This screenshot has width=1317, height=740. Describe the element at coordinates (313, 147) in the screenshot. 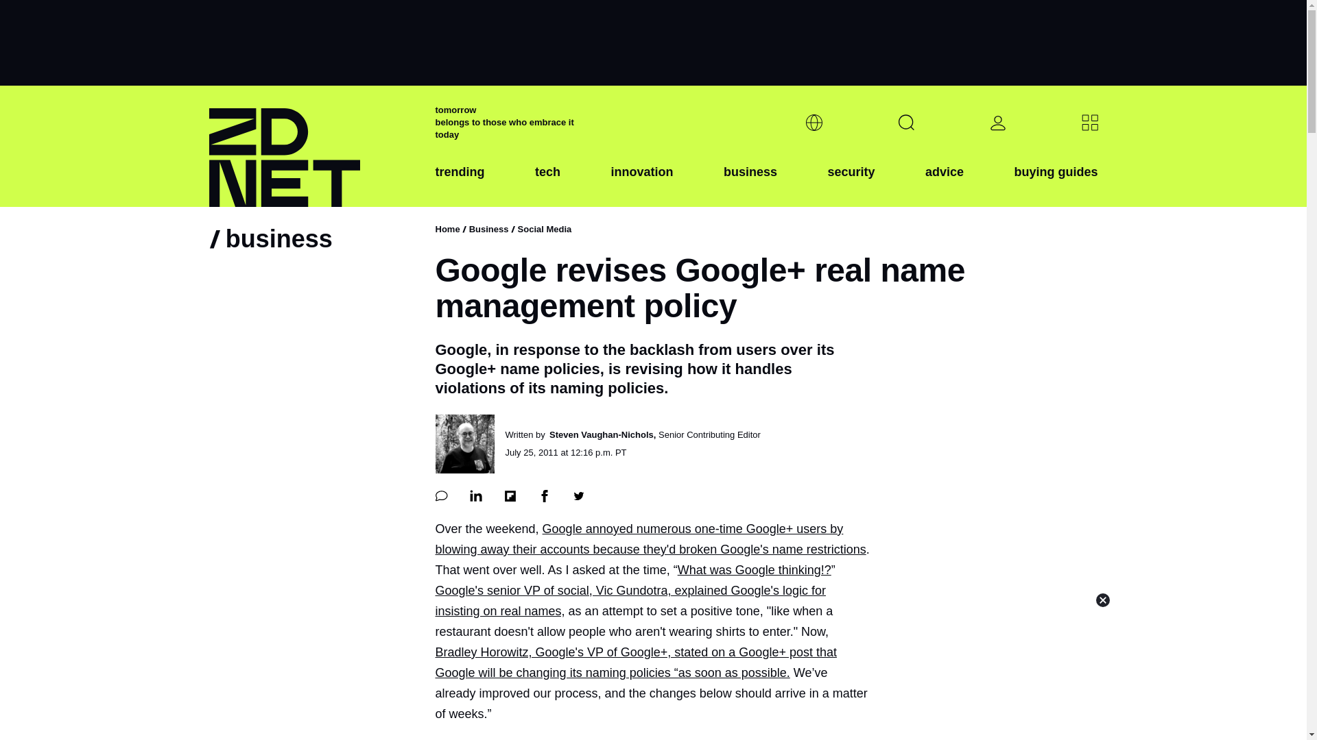

I see `ZDNET` at that location.